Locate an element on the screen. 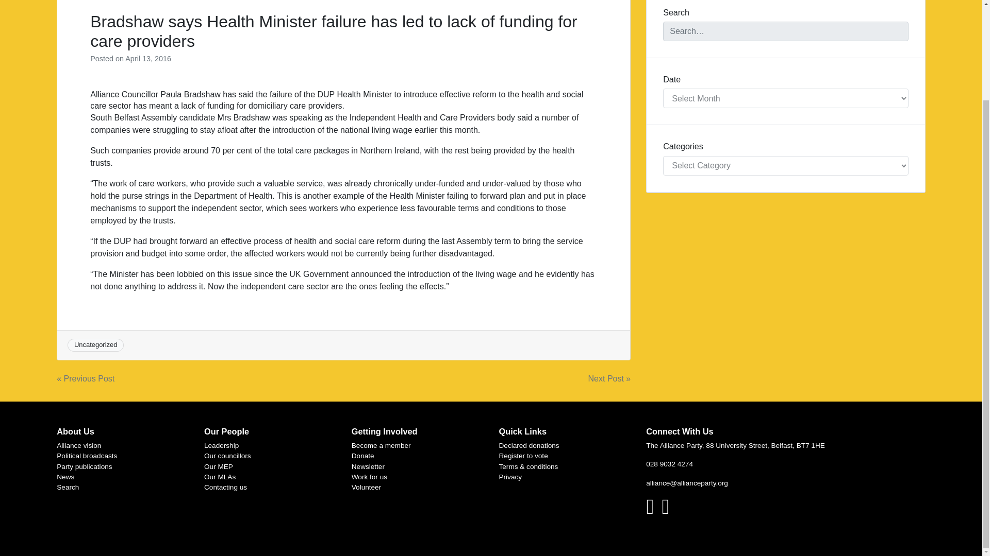  Become a member is located at coordinates (381, 445).